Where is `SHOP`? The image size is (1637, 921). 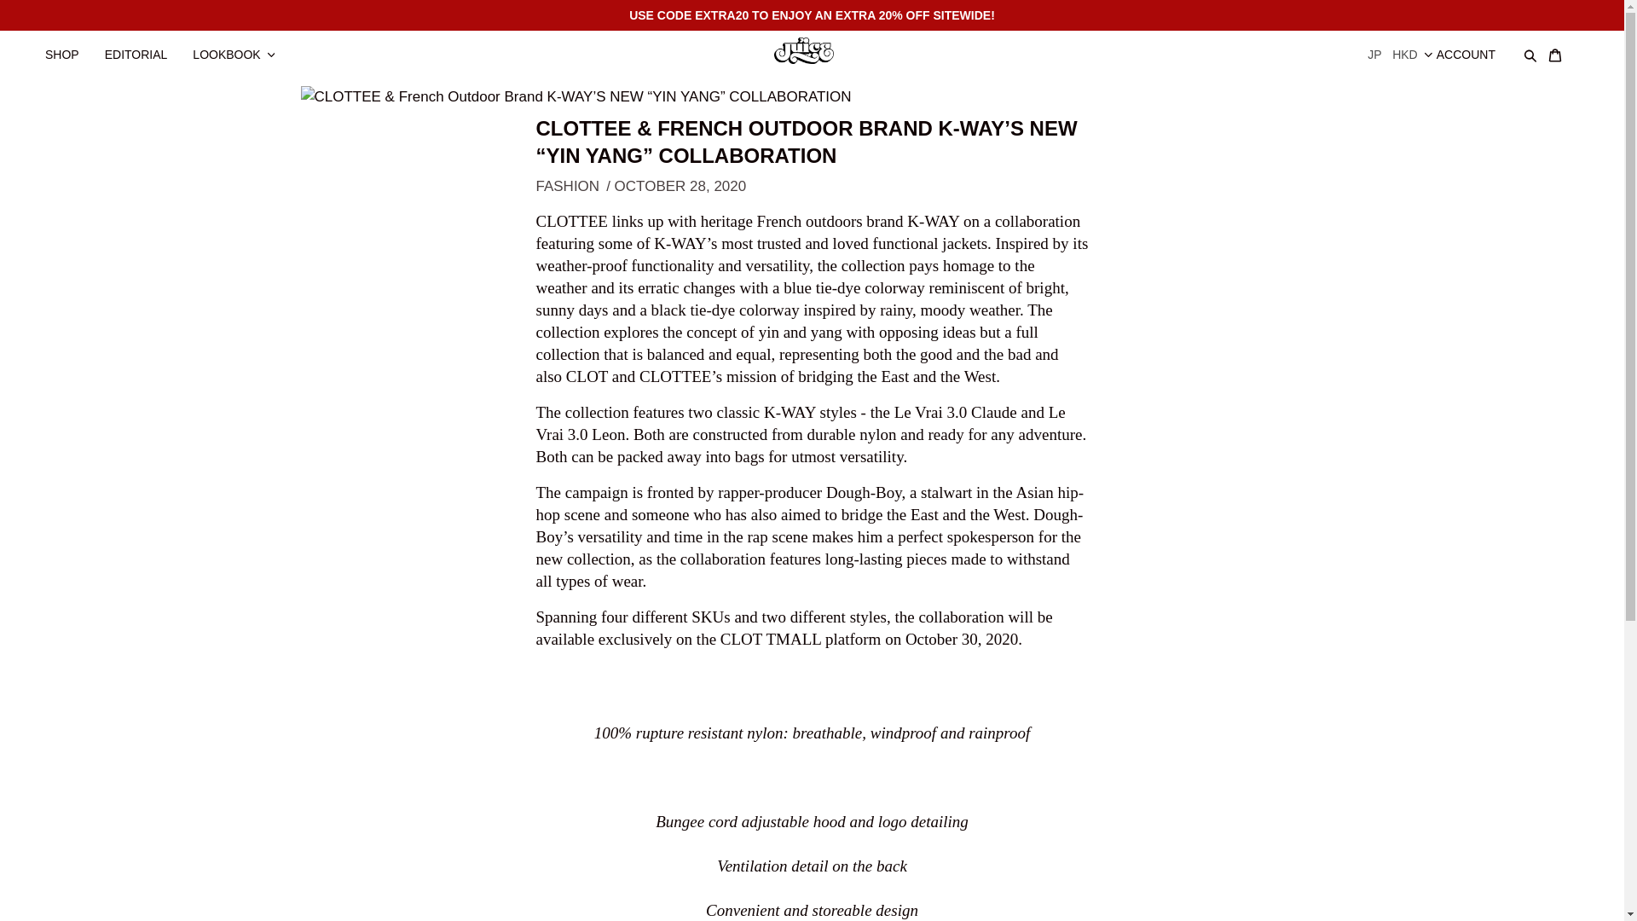 SHOP is located at coordinates (70, 46).